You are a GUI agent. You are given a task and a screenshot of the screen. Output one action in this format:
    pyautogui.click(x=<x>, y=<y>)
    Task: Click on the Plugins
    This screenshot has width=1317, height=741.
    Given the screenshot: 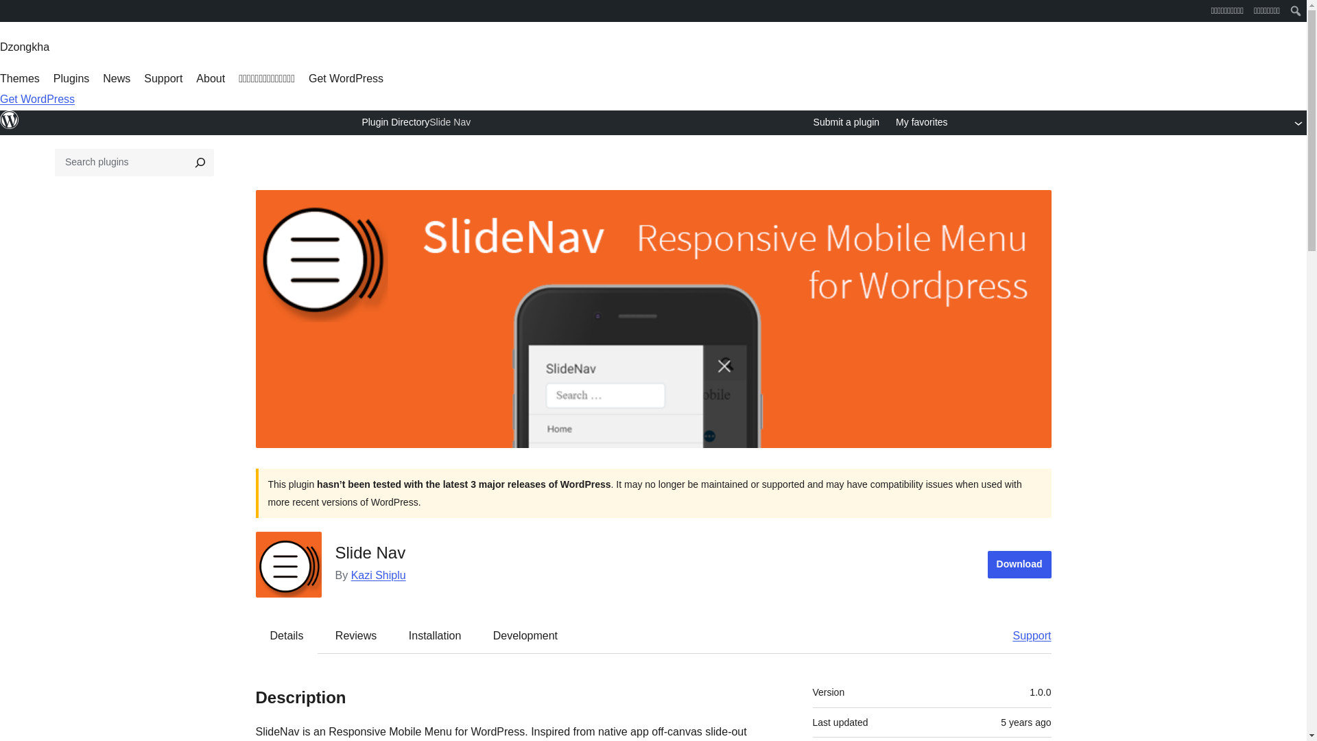 What is the action you would take?
    pyautogui.click(x=71, y=78)
    